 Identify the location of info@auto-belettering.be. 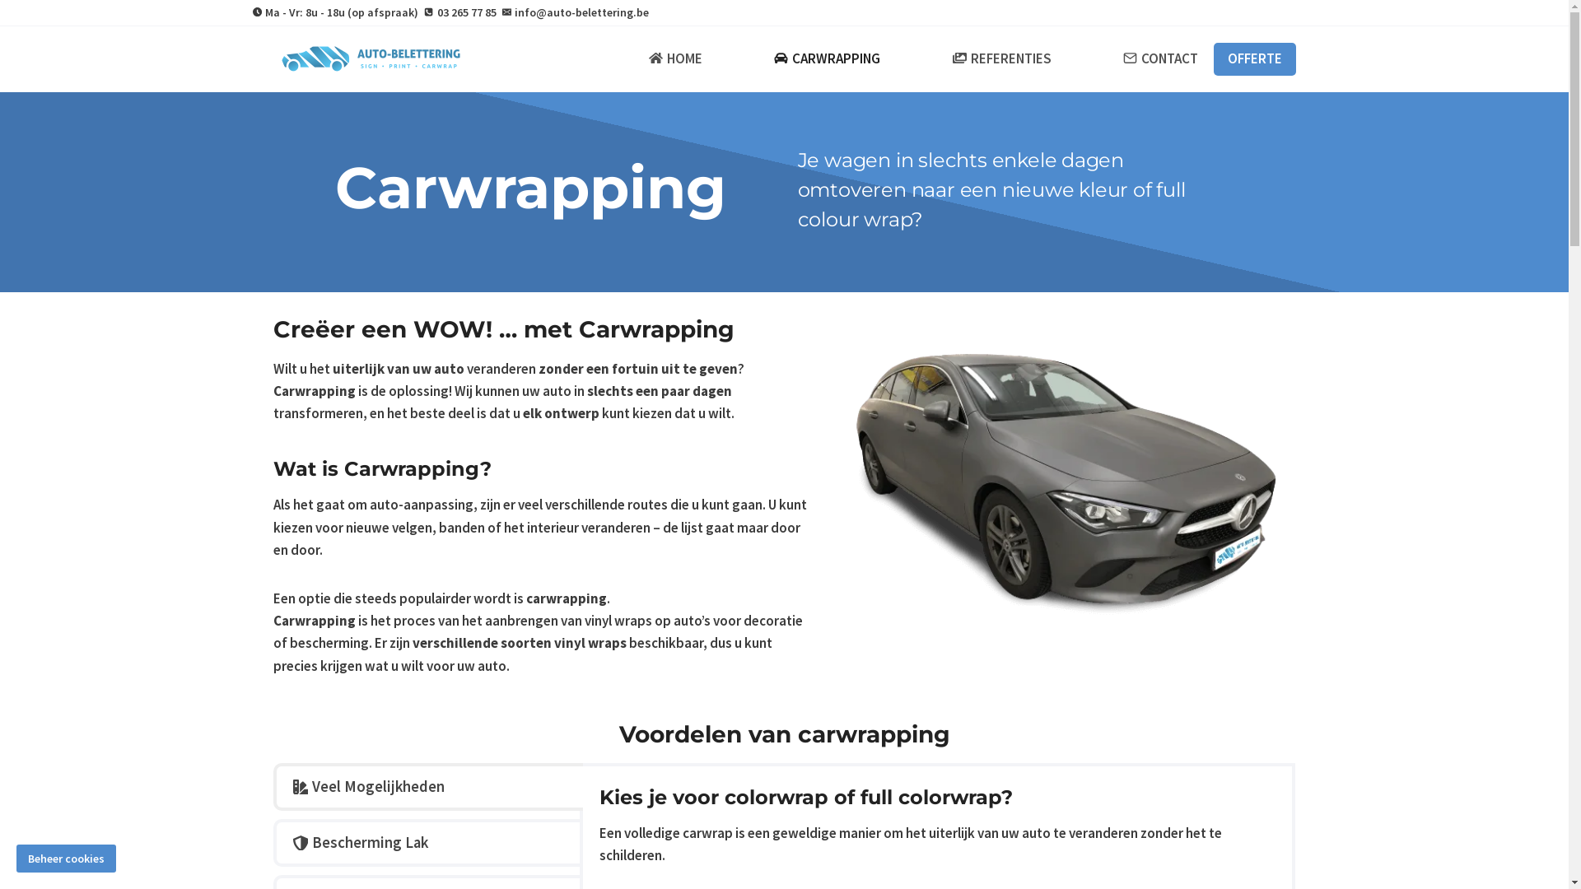
(576, 12).